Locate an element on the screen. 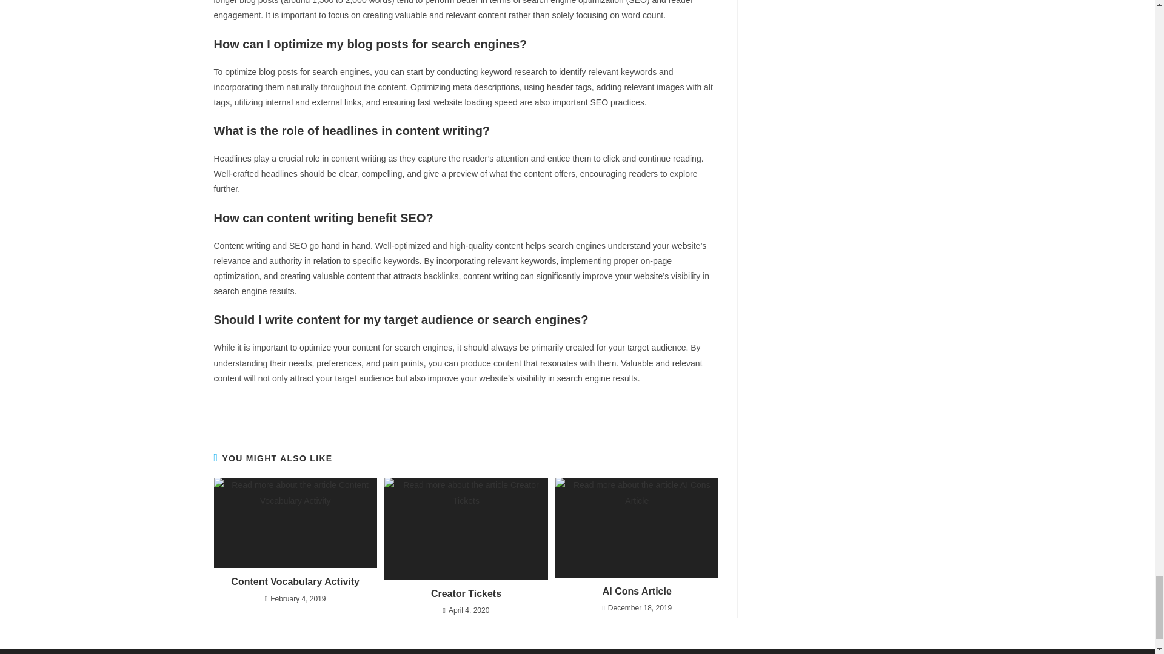 The height and width of the screenshot is (654, 1164). AI Cons Article is located at coordinates (637, 591).